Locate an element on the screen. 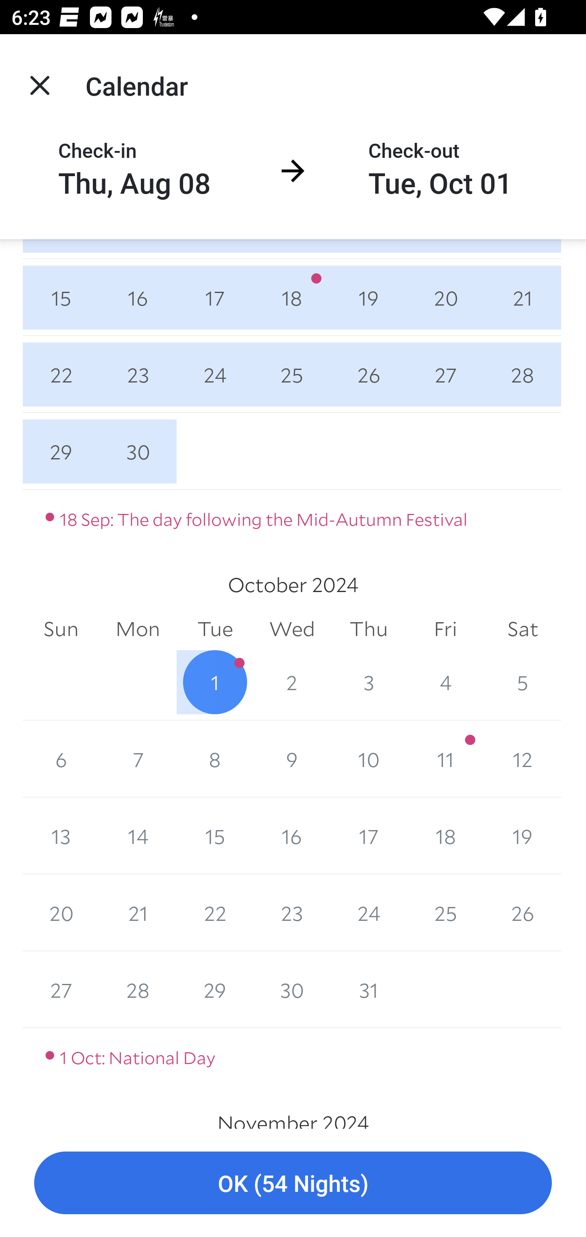  15 15 October 2024 is located at coordinates (215, 836).